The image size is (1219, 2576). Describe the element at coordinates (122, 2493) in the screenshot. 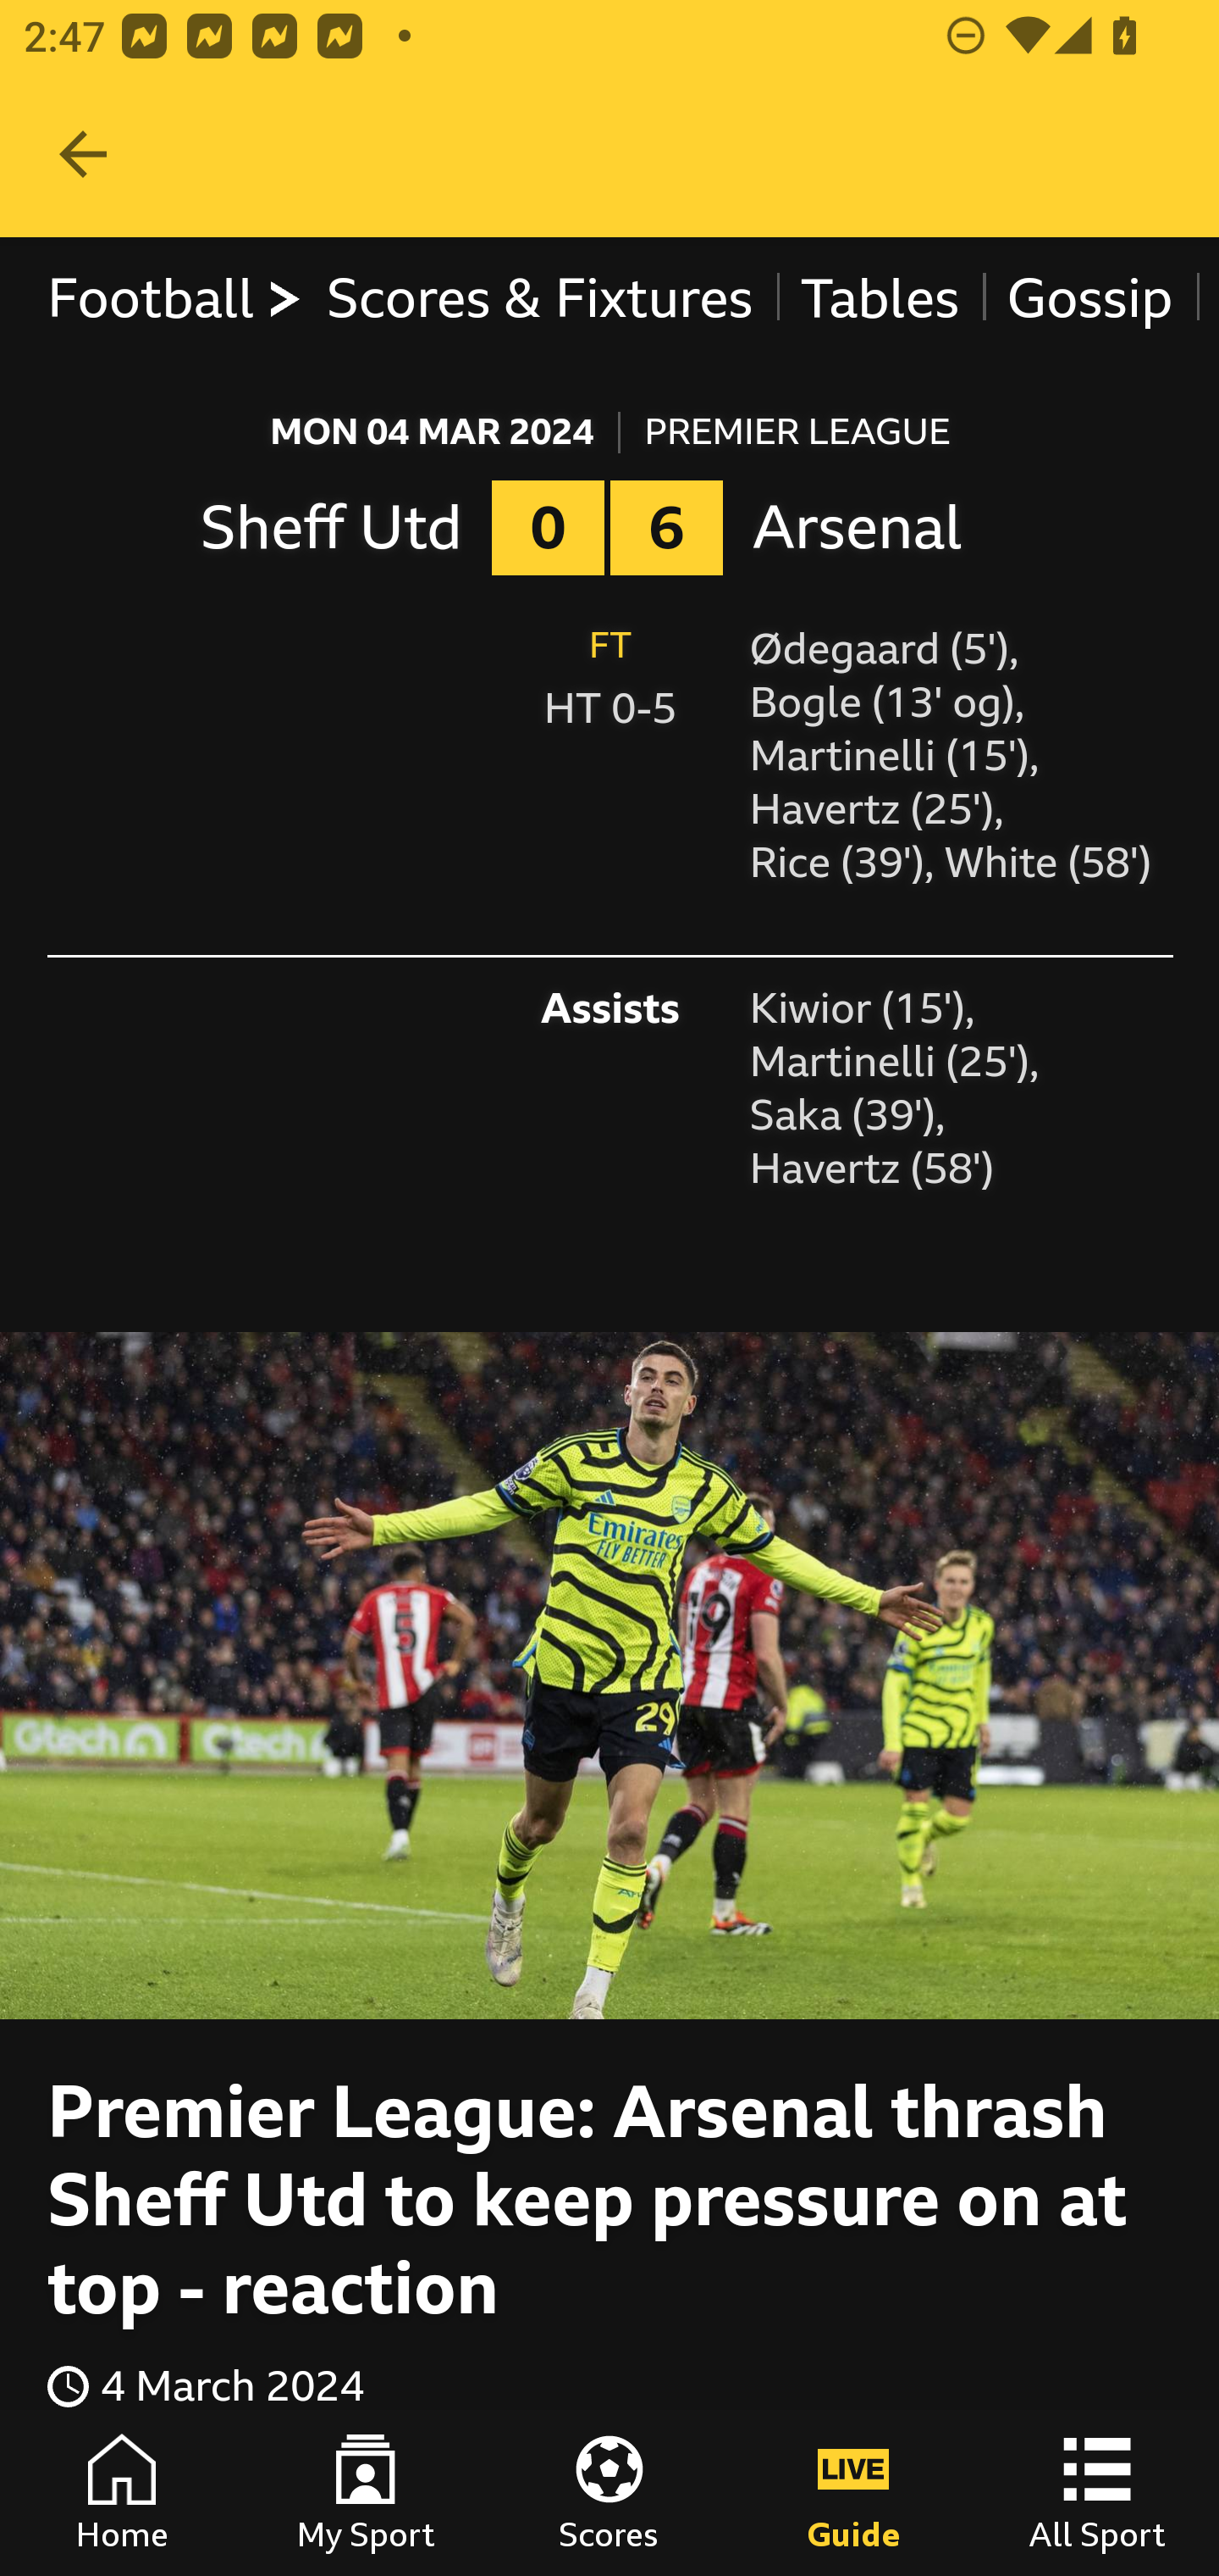

I see `Home` at that location.